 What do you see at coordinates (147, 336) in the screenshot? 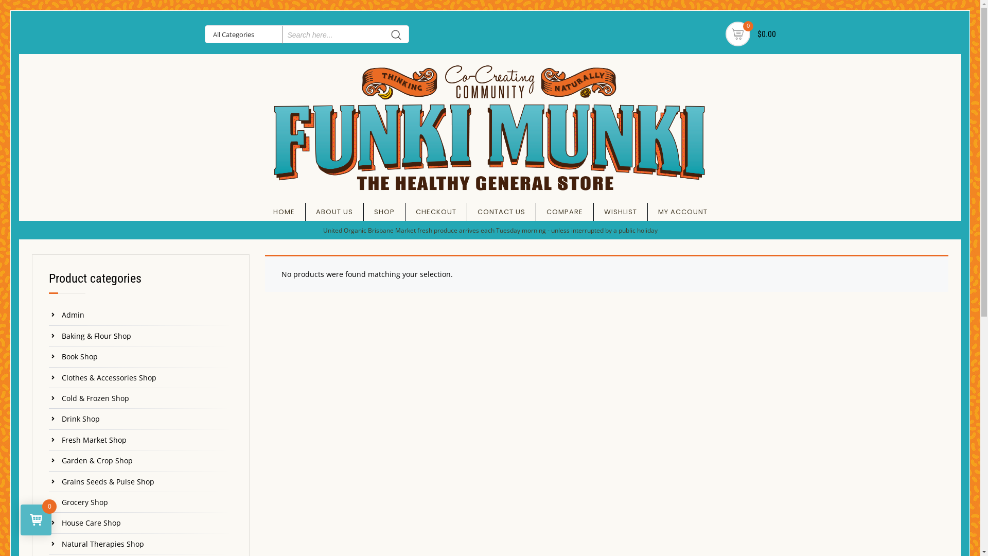
I see `Baking & Flour Shop` at bounding box center [147, 336].